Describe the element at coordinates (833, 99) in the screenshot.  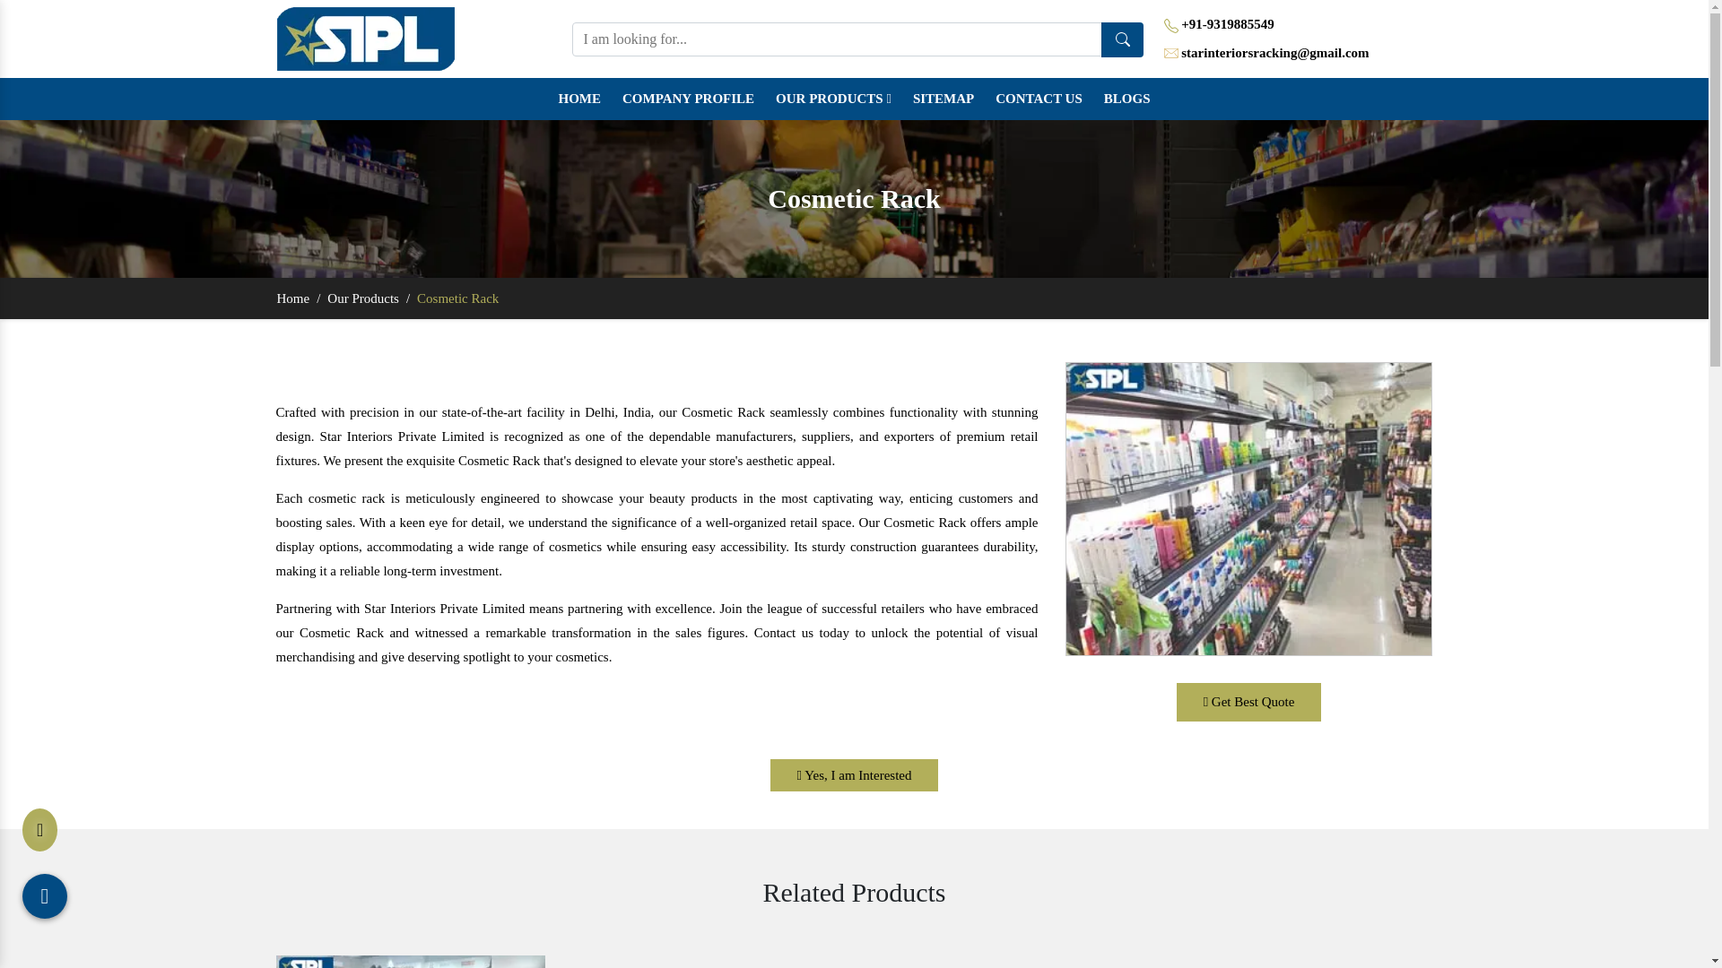
I see `OUR PRODUCTS` at that location.